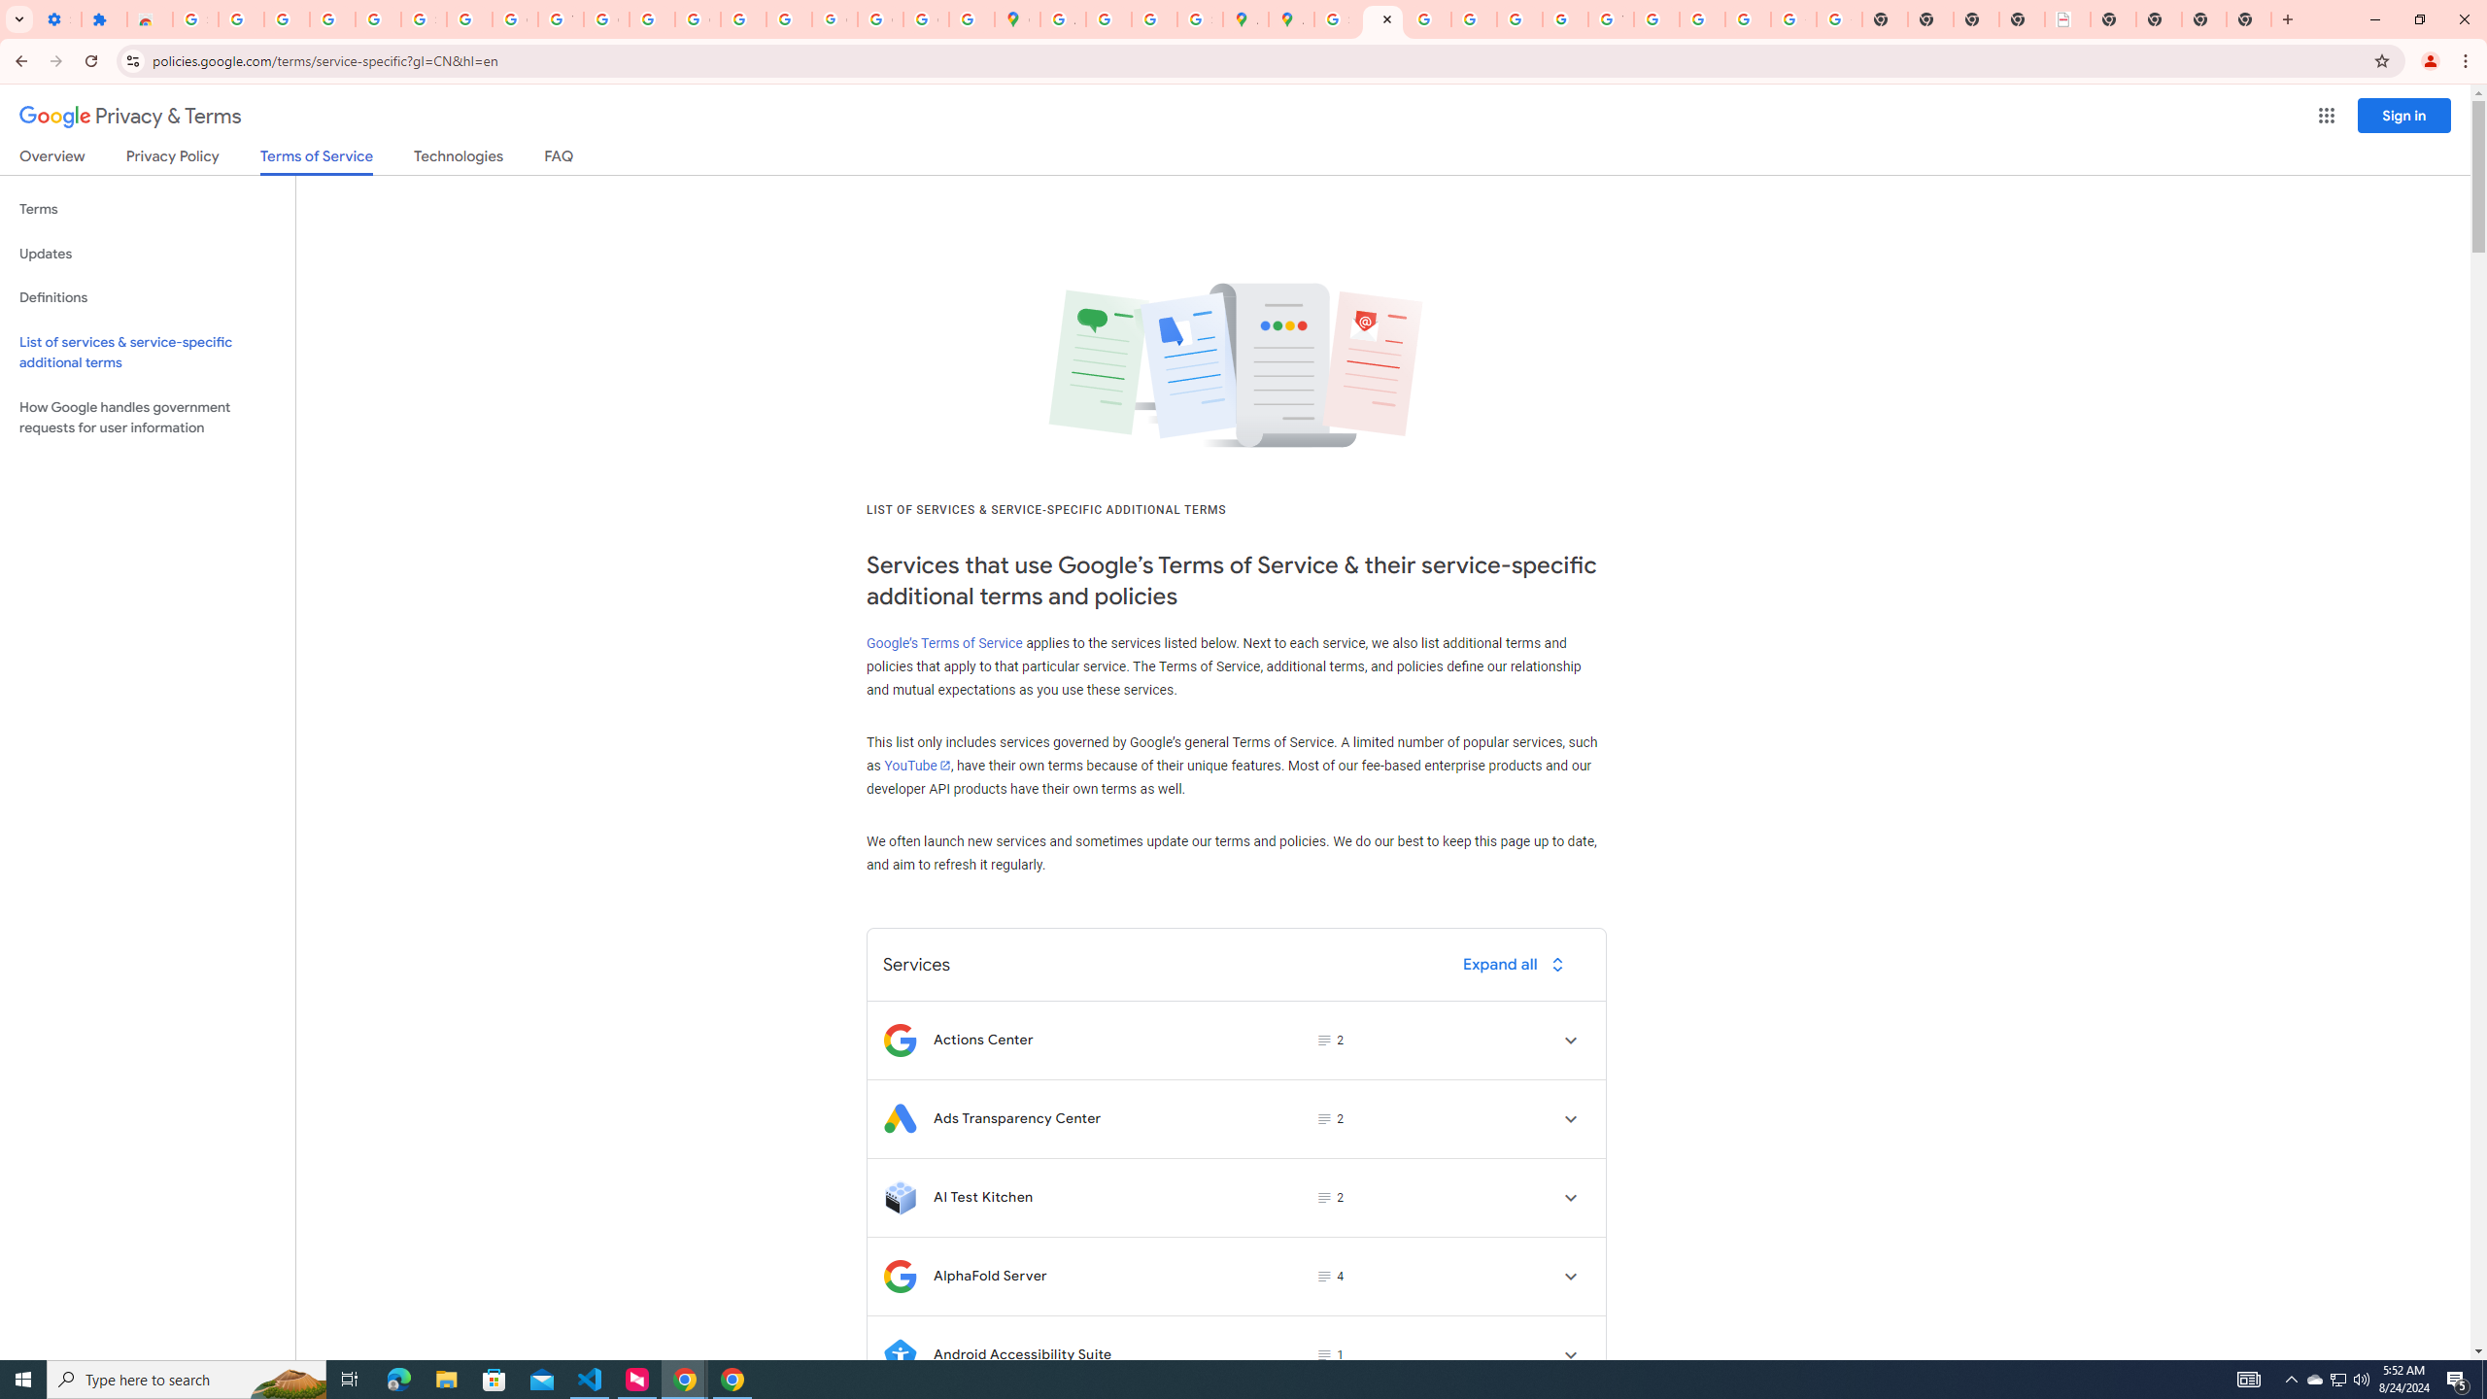  What do you see at coordinates (150, 19) in the screenshot?
I see `Reviews: Helix Fruit Jump Arcade Game` at bounding box center [150, 19].